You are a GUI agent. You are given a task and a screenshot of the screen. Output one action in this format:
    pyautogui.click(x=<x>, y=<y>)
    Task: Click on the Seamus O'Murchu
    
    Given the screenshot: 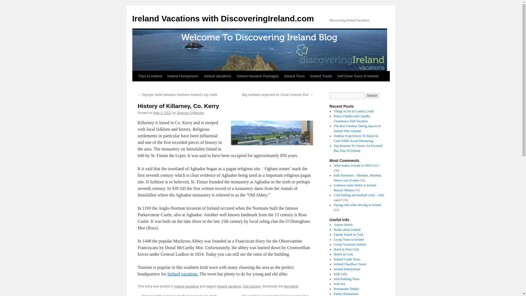 What is the action you would take?
    pyautogui.click(x=190, y=113)
    